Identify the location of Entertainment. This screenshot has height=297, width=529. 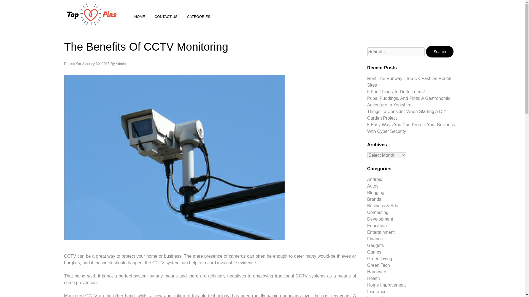
(381, 232).